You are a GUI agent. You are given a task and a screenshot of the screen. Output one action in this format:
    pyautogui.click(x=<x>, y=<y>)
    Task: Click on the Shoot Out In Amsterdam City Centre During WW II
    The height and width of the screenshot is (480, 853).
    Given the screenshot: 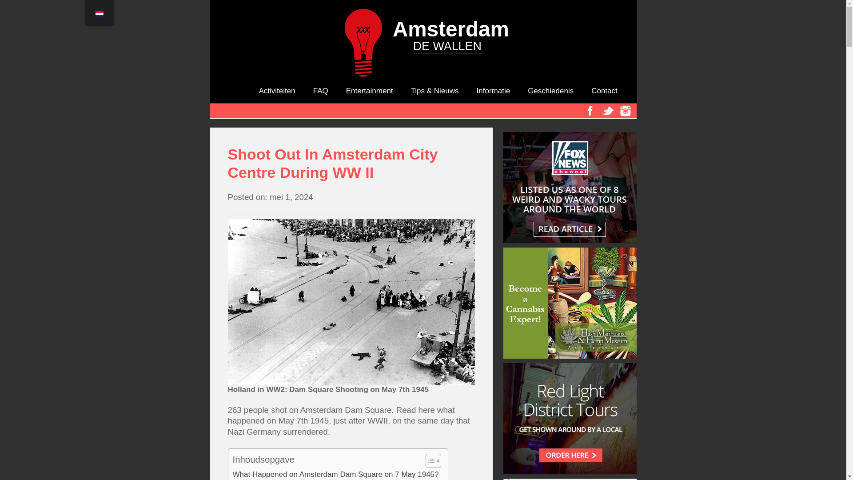 What is the action you would take?
    pyautogui.click(x=351, y=164)
    